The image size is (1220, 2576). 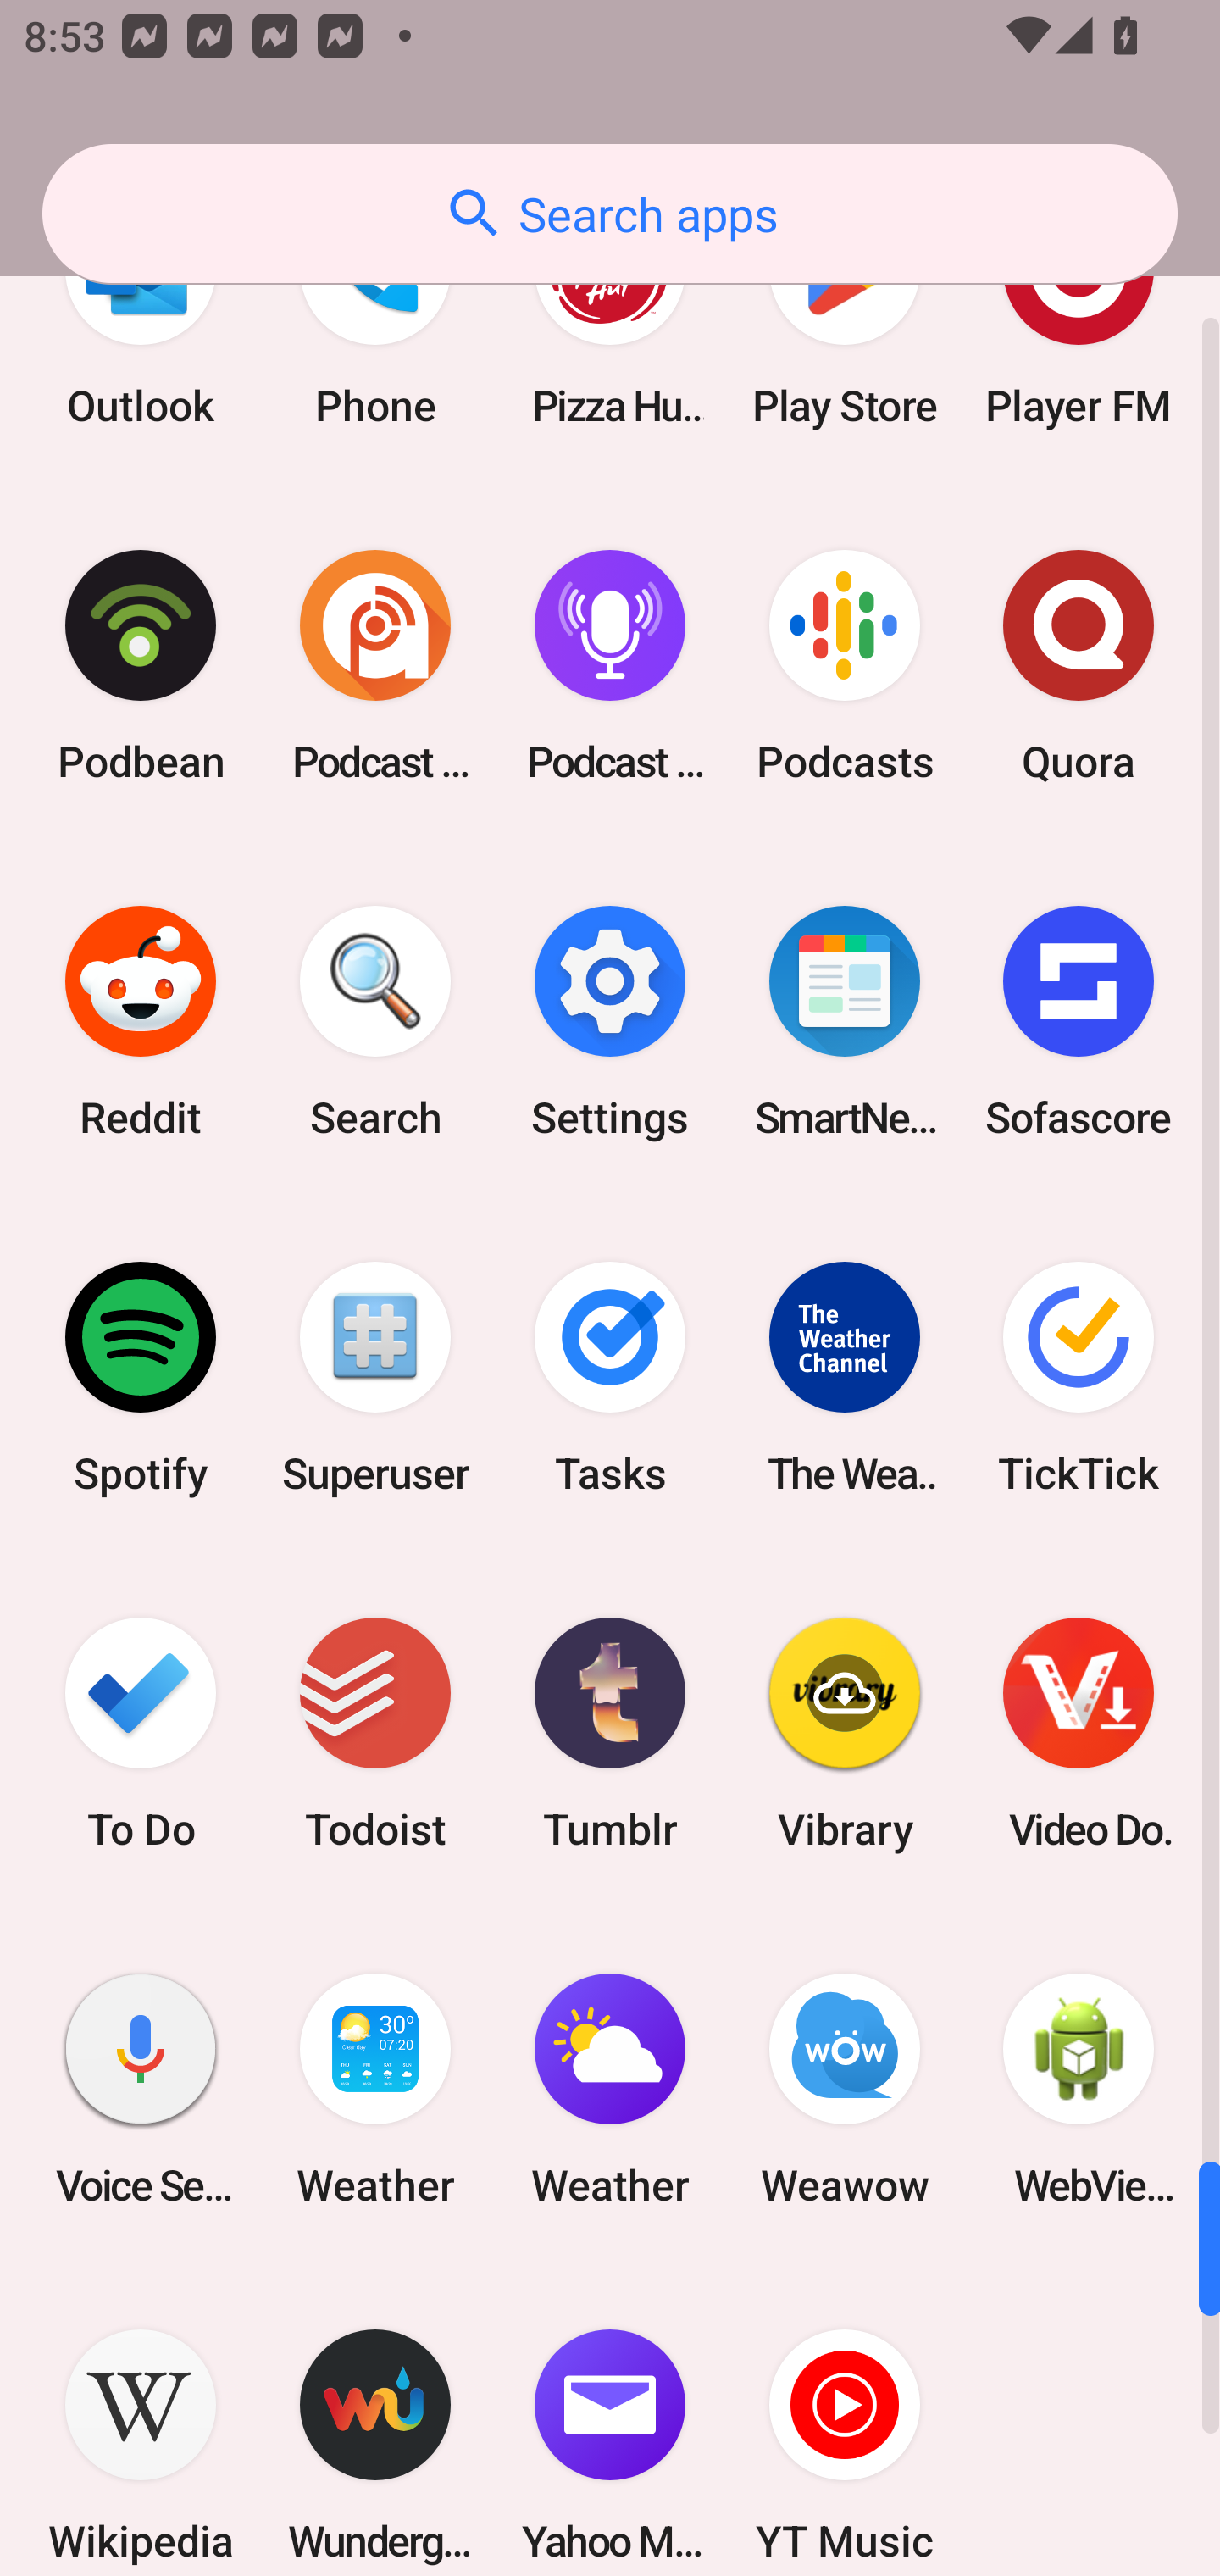 What do you see at coordinates (375, 2089) in the screenshot?
I see `Weather` at bounding box center [375, 2089].